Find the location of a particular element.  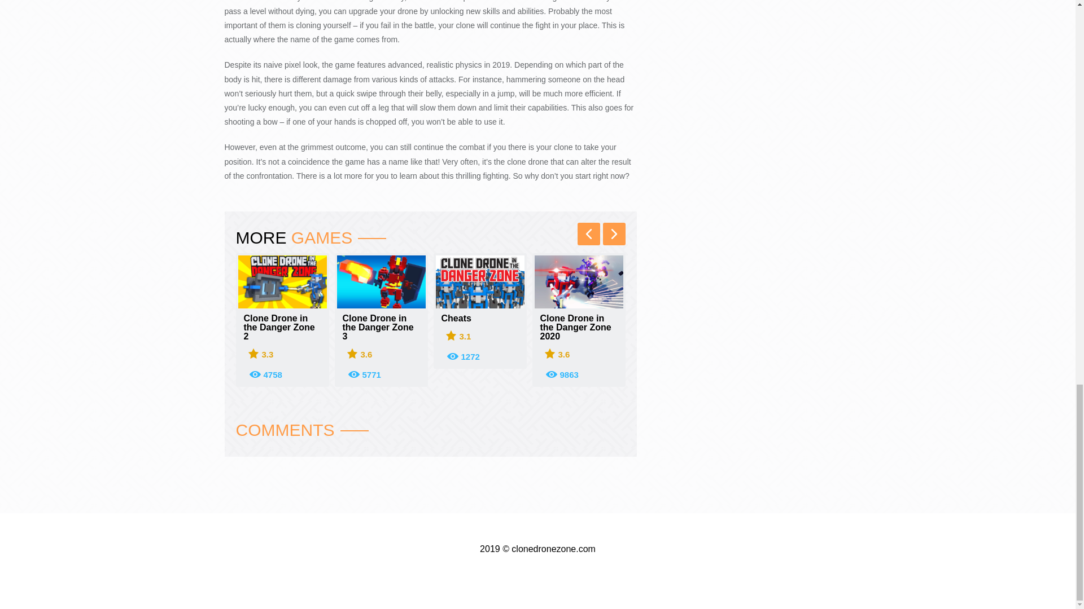

LiveInternet is located at coordinates (537, 566).